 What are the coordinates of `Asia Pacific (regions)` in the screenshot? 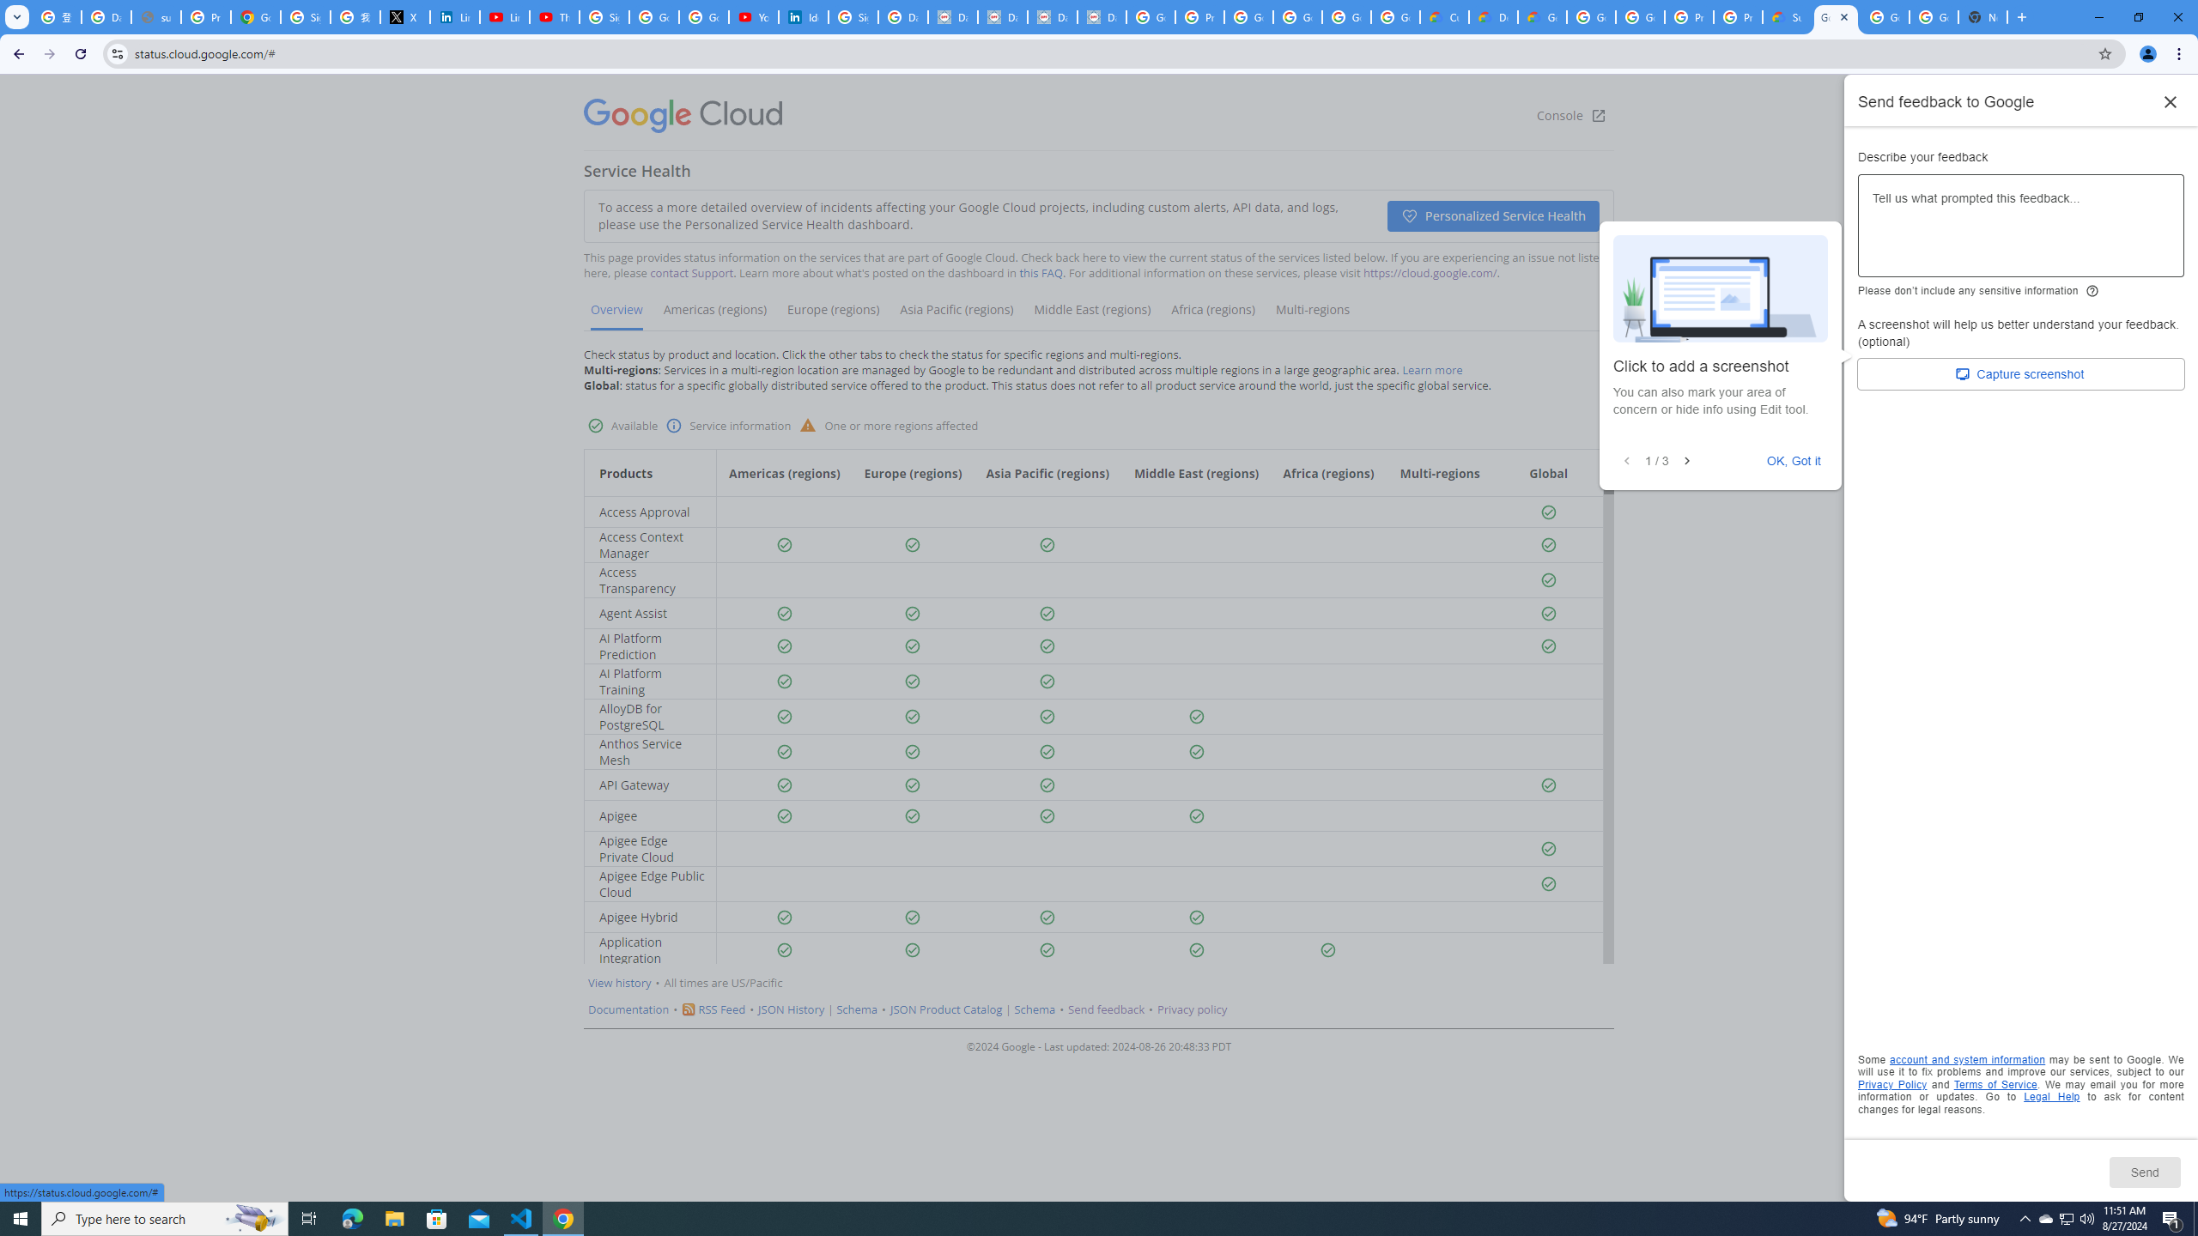 It's located at (956, 316).